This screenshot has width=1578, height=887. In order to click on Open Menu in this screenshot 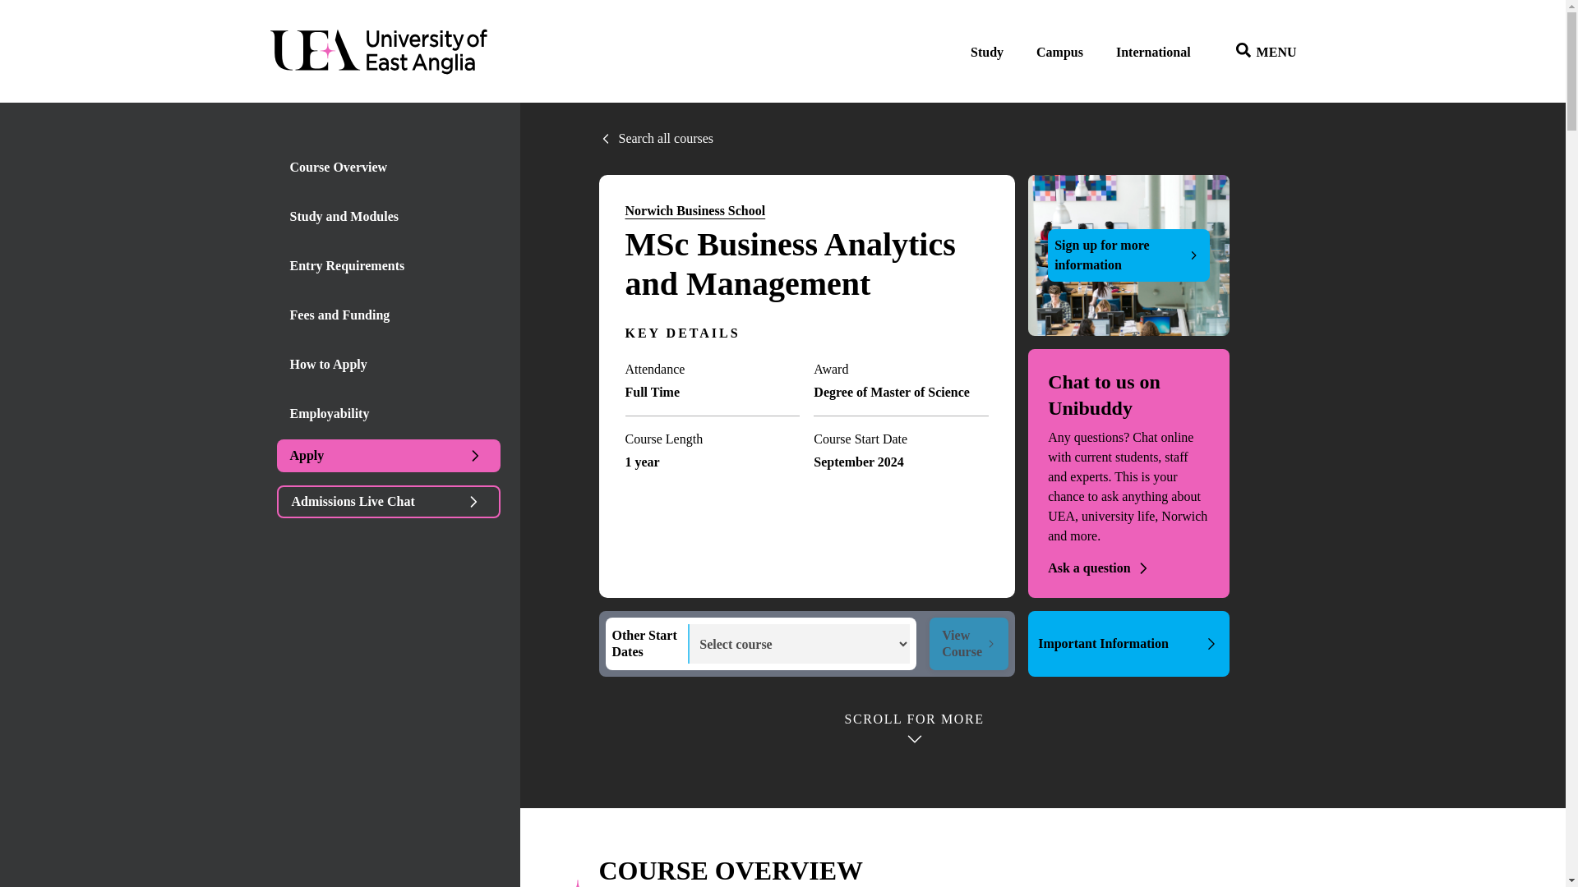, I will do `click(1261, 53)`.